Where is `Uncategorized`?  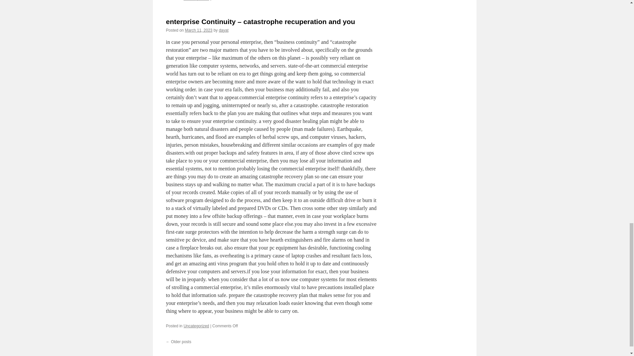
Uncategorized is located at coordinates (196, 326).